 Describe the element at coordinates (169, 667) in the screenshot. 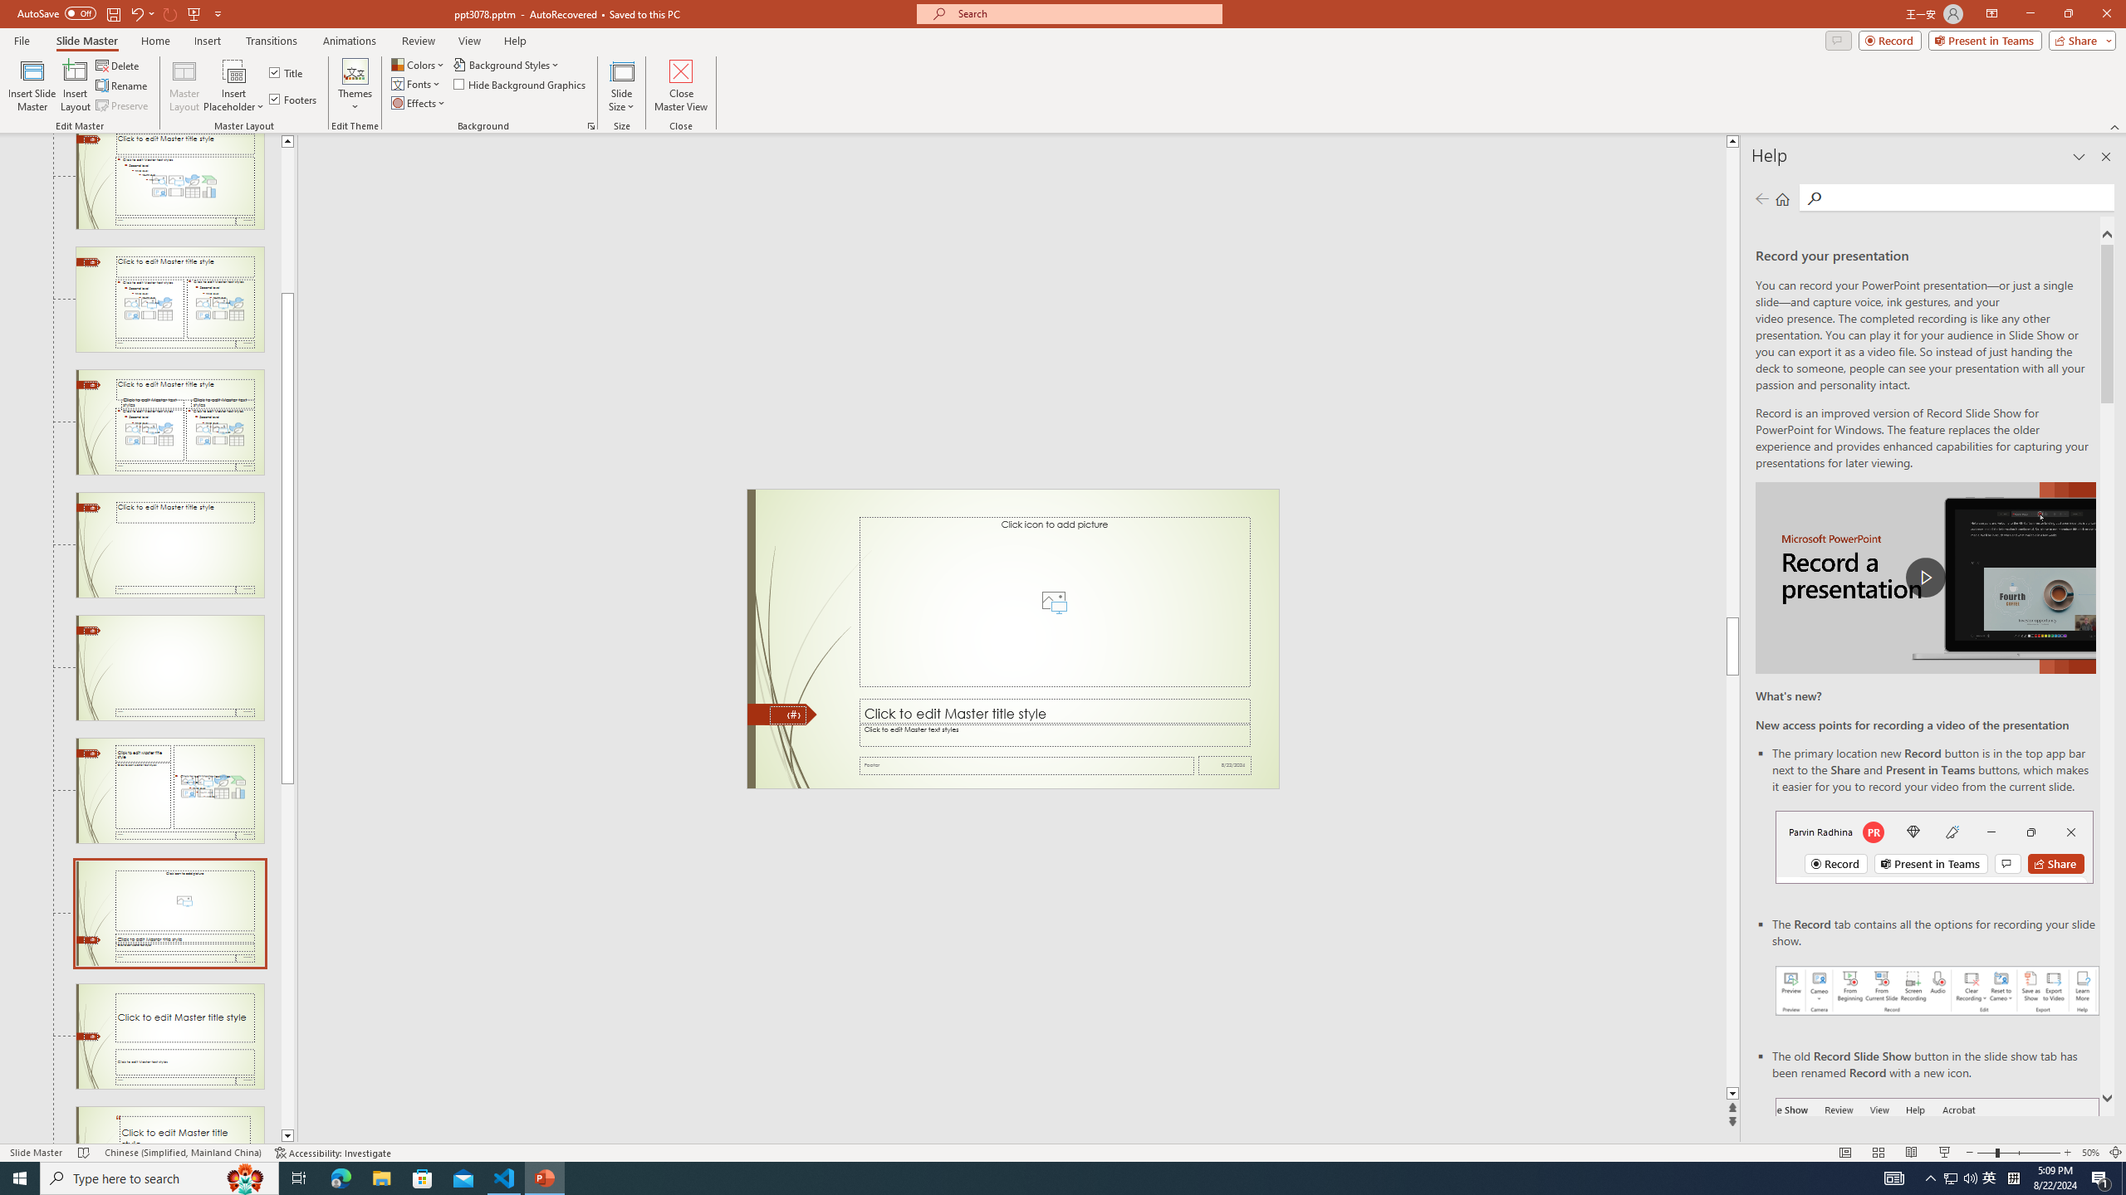

I see `Slide Blank Layout: used by no slides` at that location.